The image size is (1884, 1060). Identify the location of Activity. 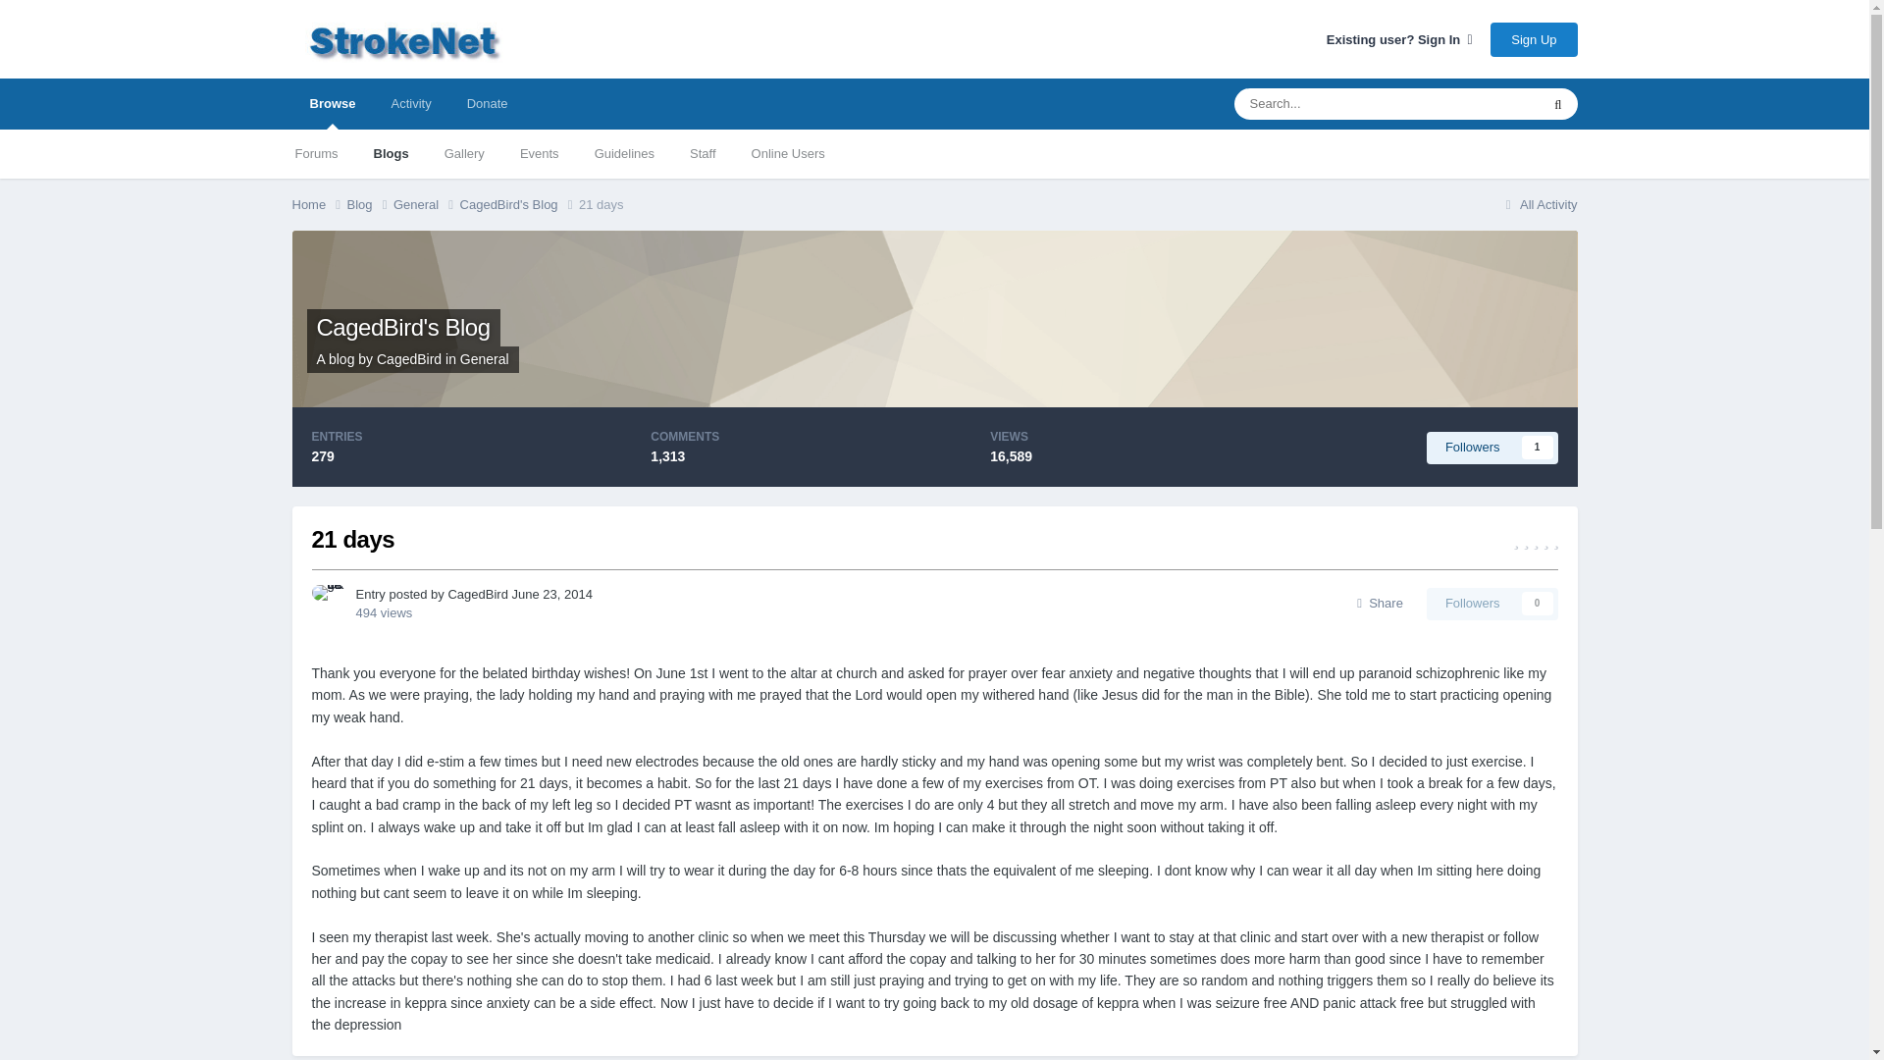
(410, 103).